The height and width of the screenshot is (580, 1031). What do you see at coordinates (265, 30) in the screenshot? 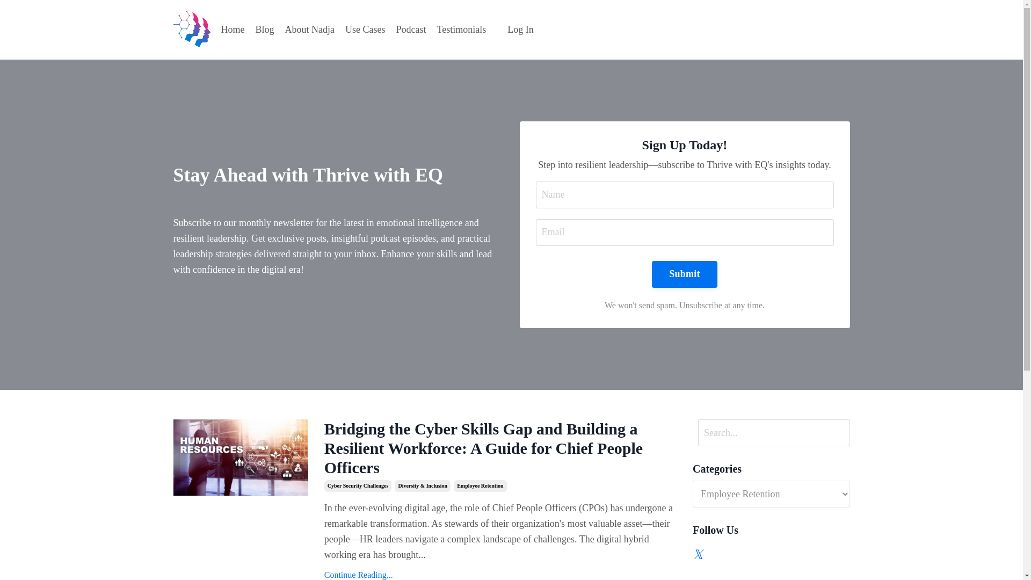
I see `Blog` at bounding box center [265, 30].